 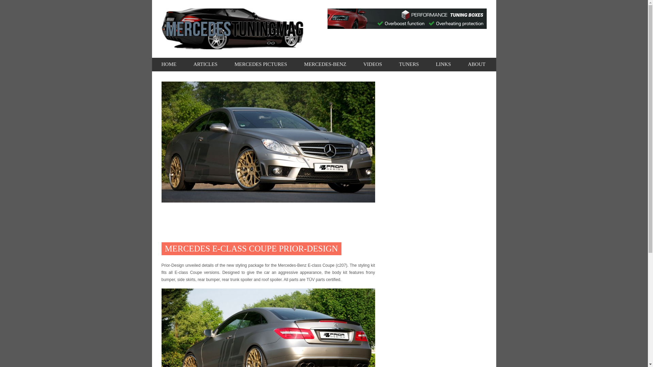 What do you see at coordinates (325, 64) in the screenshot?
I see `MERCEDES-BENZ` at bounding box center [325, 64].